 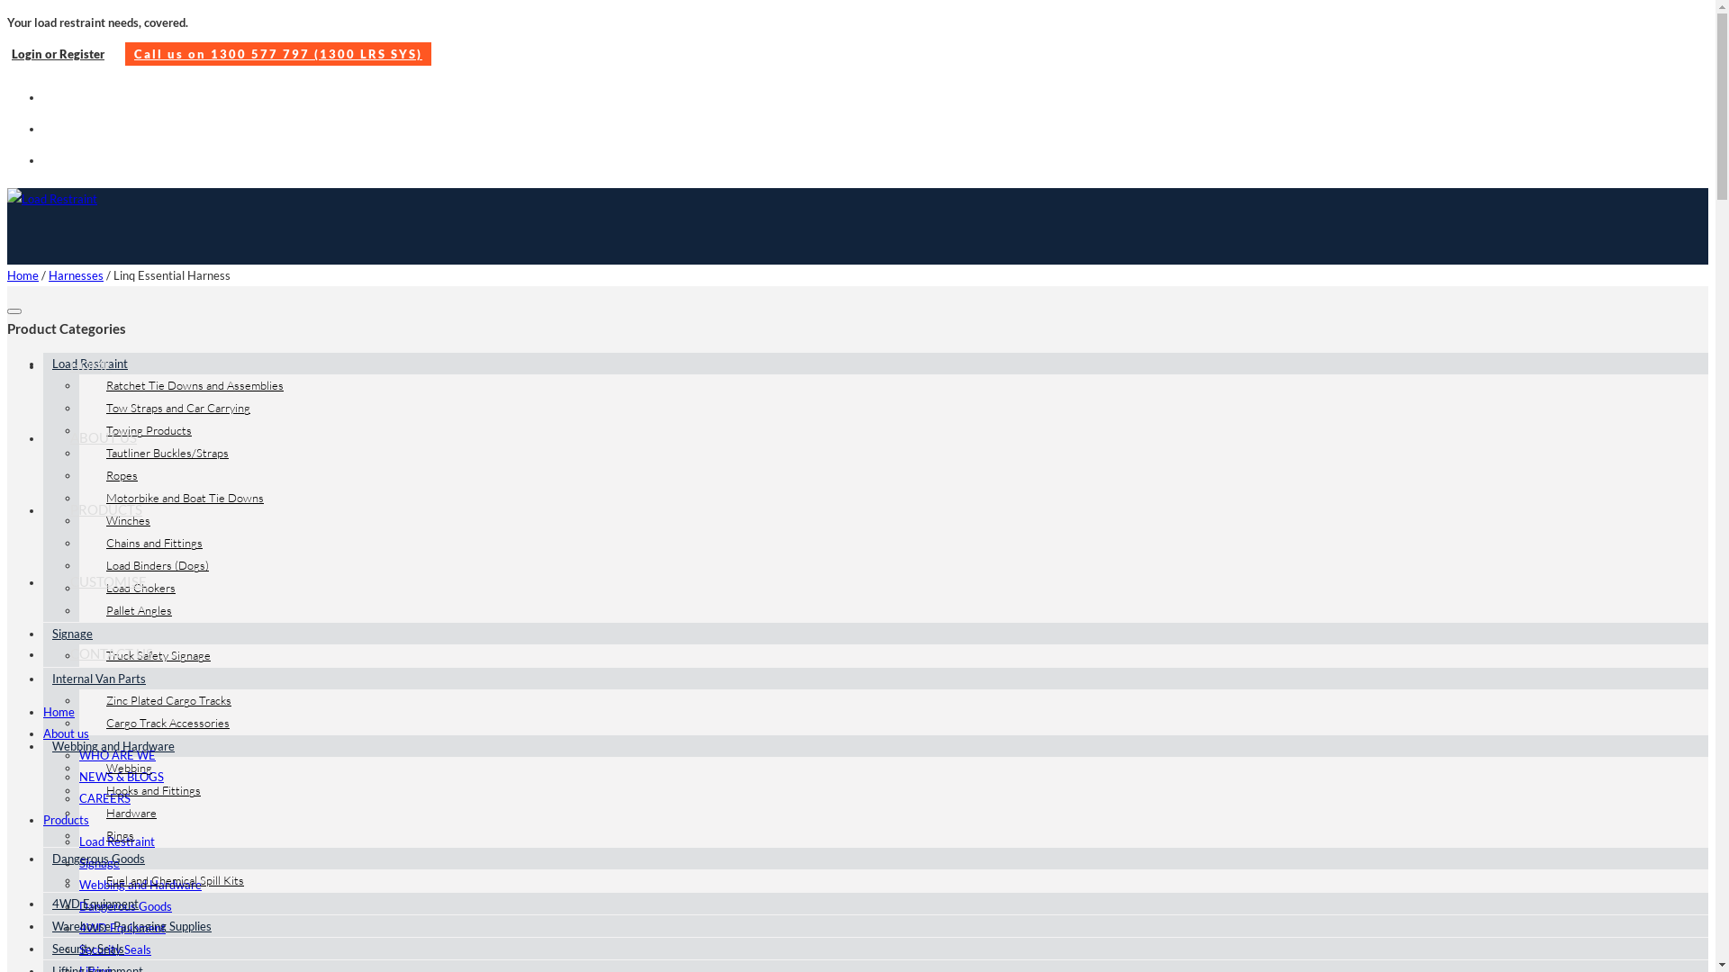 I want to click on Zinc Plated Cargo Tracks, so click(x=164, y=700).